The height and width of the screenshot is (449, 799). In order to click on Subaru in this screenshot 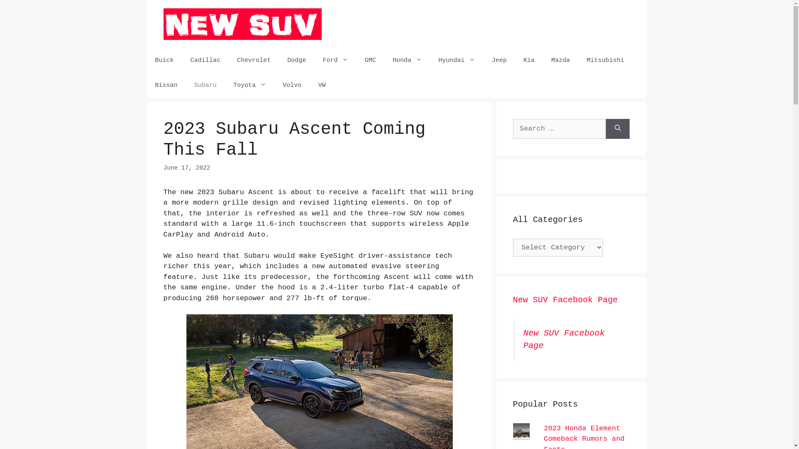, I will do `click(206, 86)`.